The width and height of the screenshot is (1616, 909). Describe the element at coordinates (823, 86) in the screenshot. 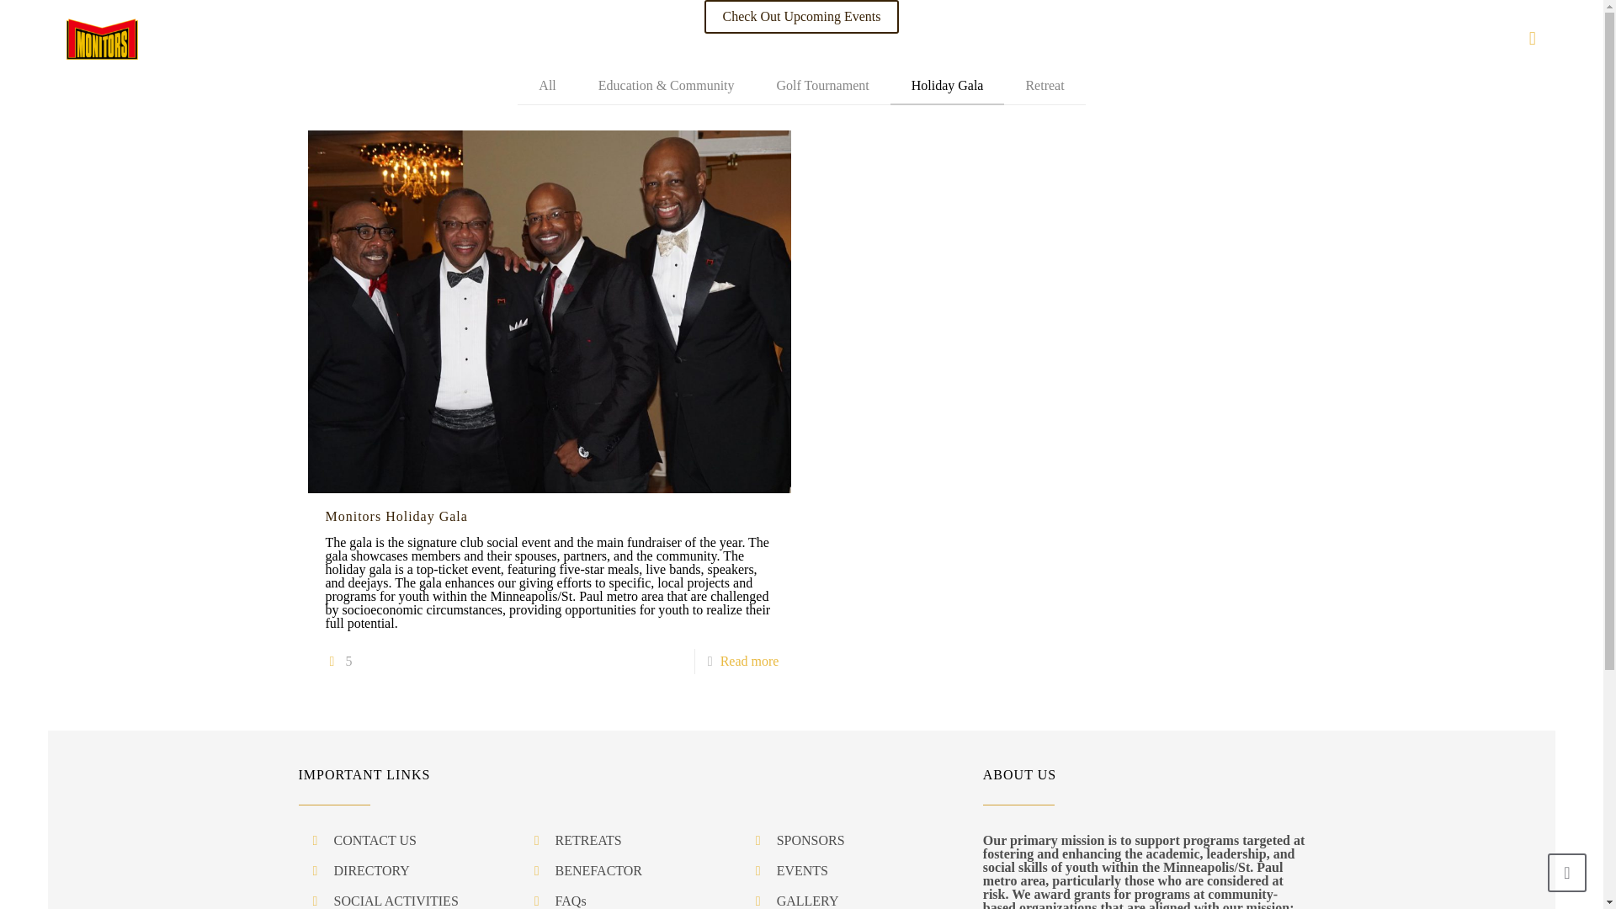

I see `Golf Tournament` at that location.